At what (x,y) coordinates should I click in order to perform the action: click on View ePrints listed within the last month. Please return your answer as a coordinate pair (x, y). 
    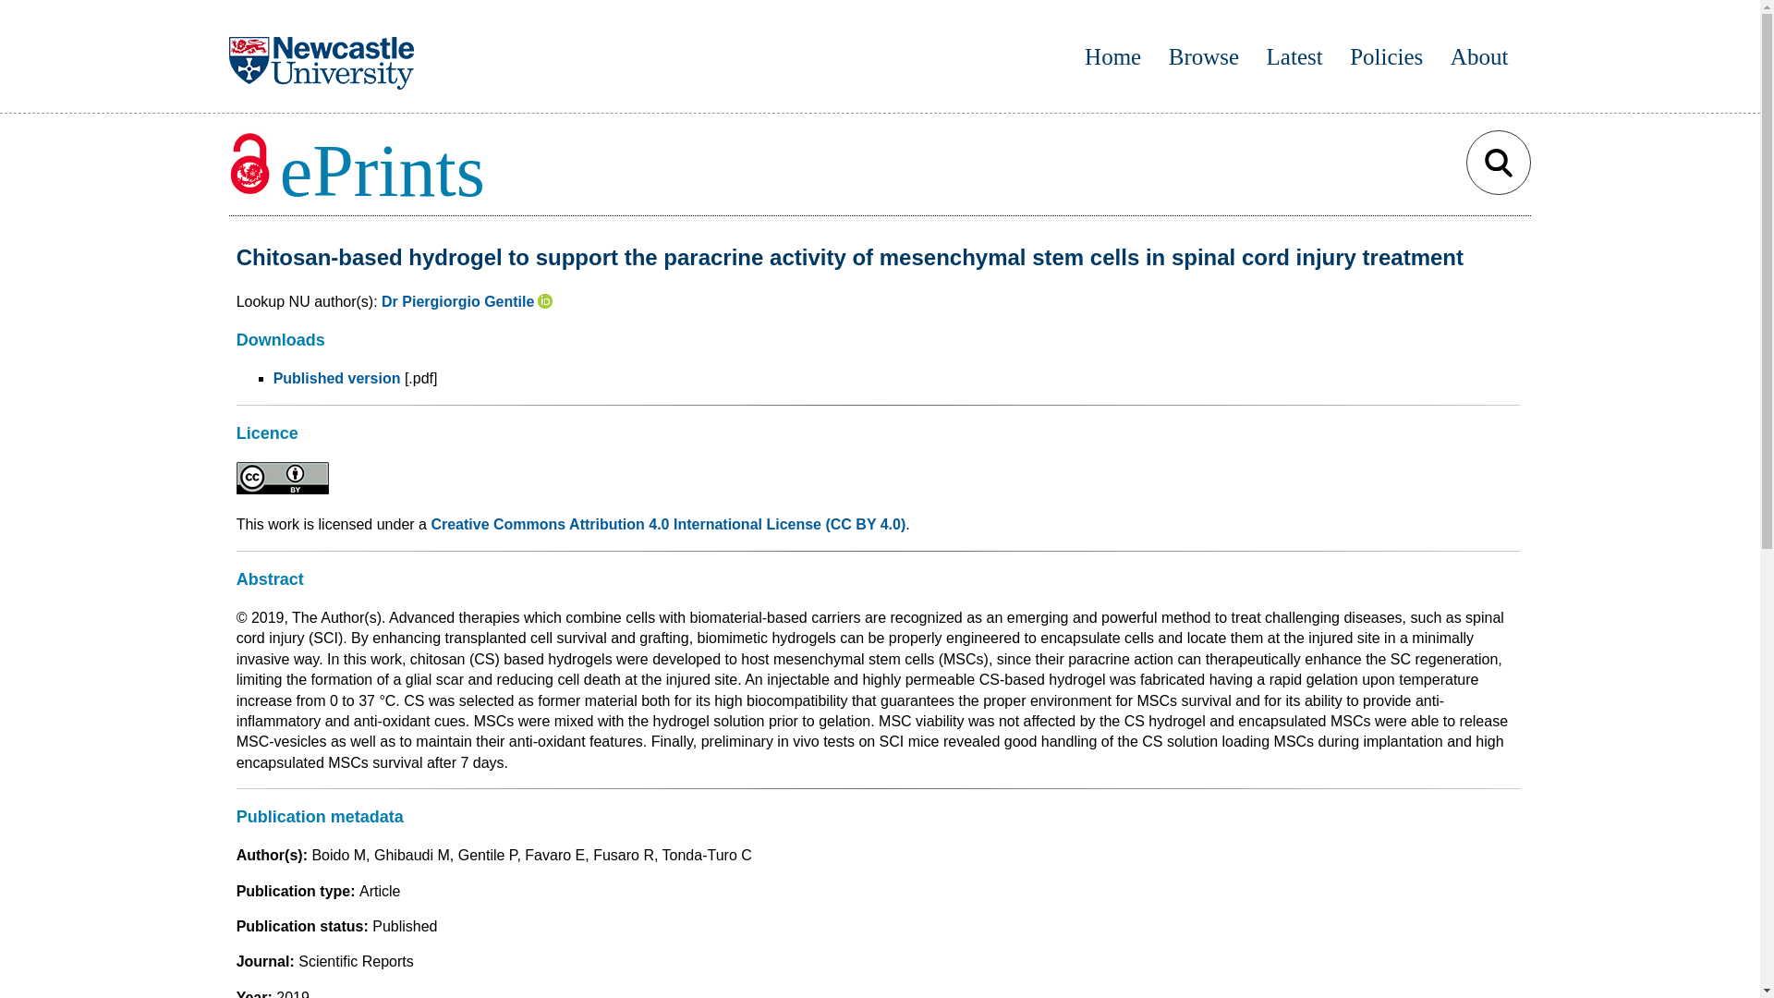
    Looking at the image, I should click on (1294, 55).